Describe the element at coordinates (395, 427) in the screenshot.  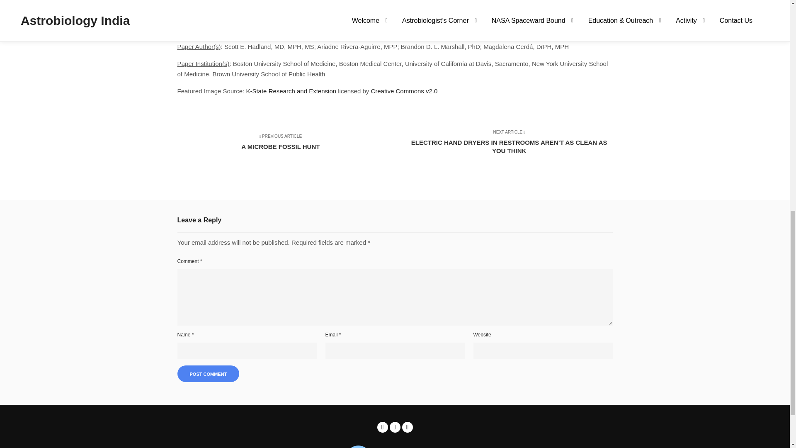
I see `Twitter` at that location.